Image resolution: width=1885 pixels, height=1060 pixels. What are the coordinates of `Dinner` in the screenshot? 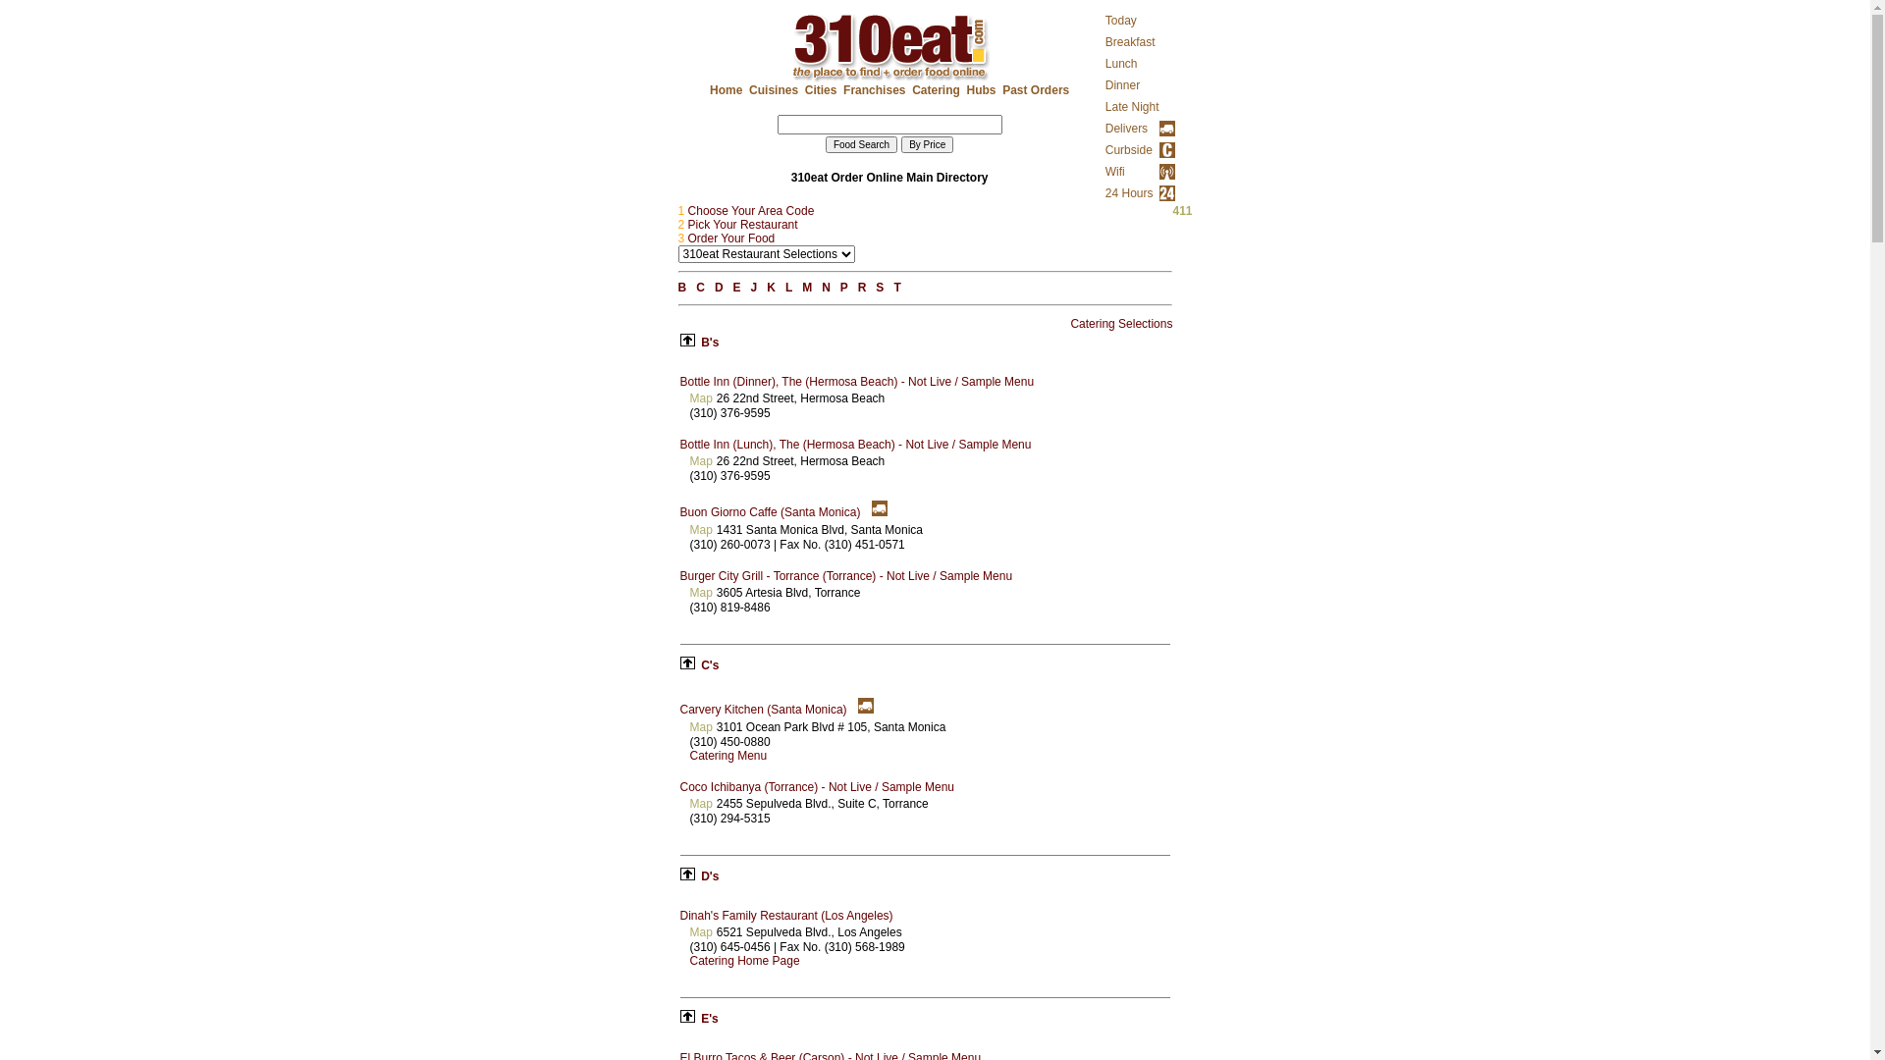 It's located at (1123, 85).